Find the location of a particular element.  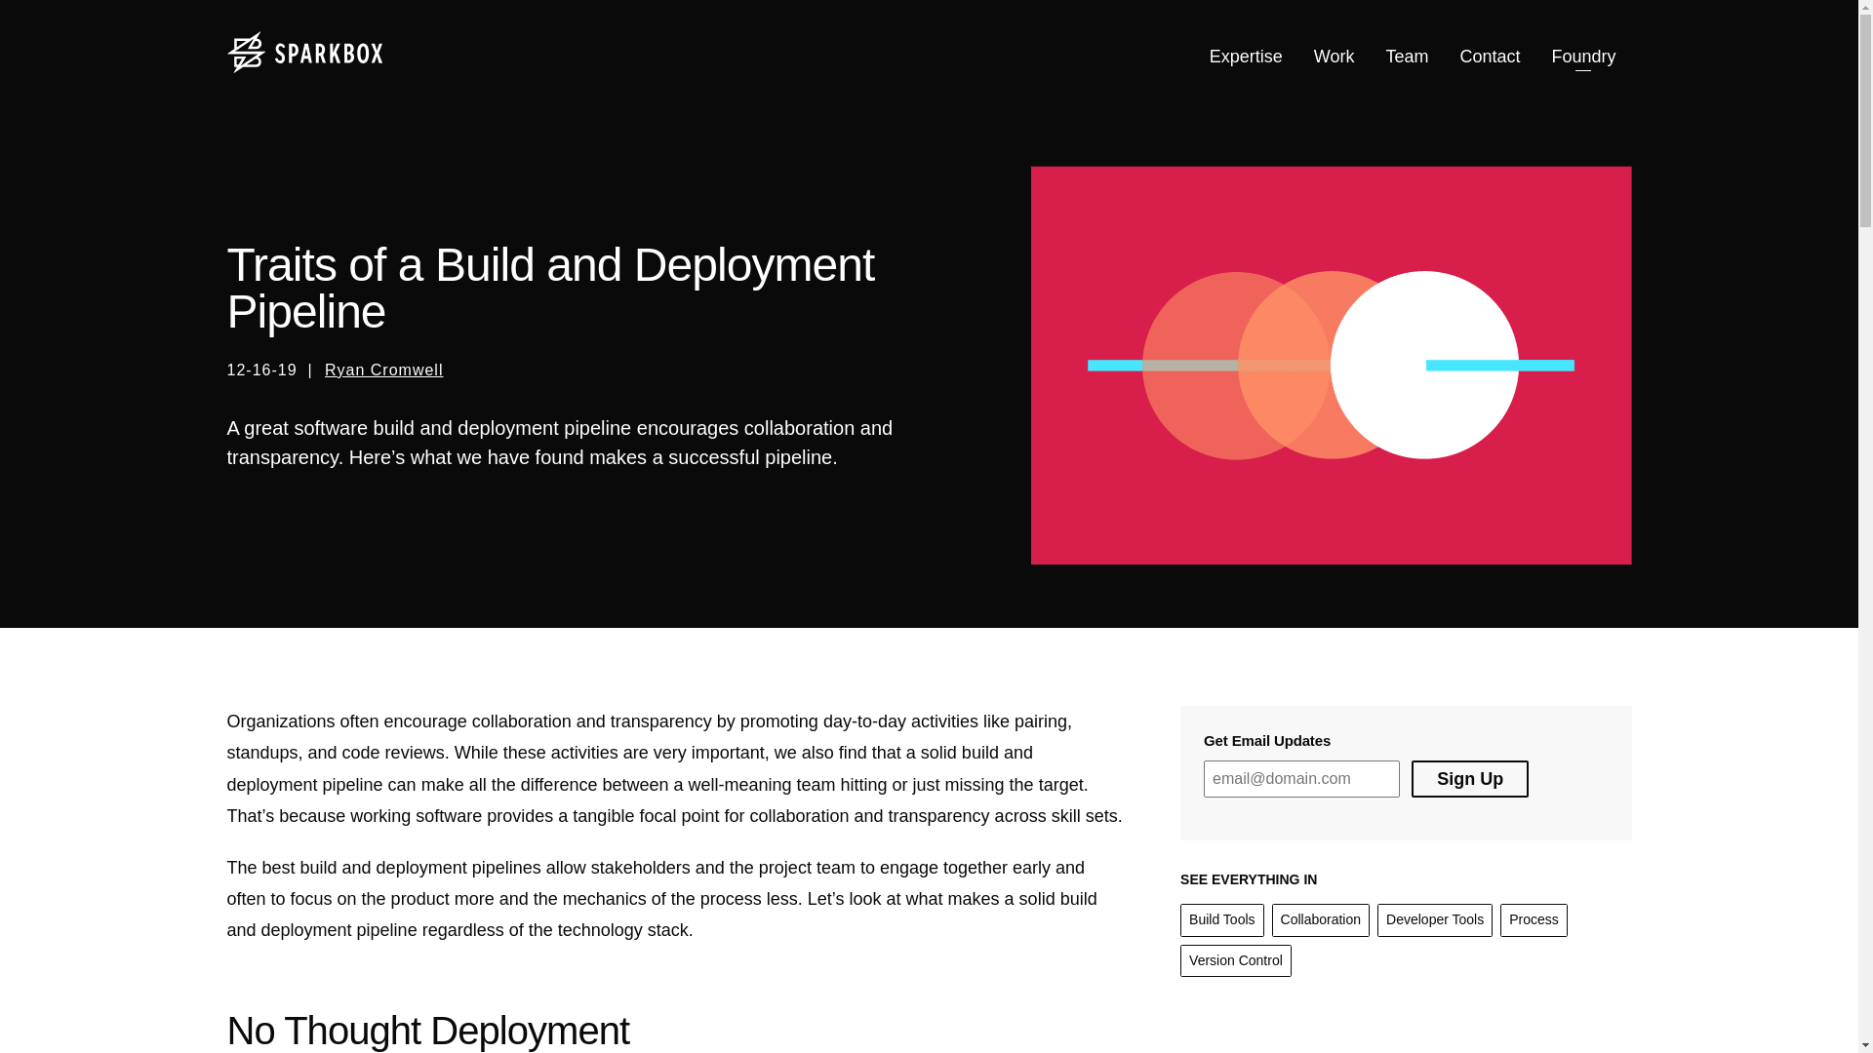

Sparkbox Homepage is located at coordinates (304, 53).